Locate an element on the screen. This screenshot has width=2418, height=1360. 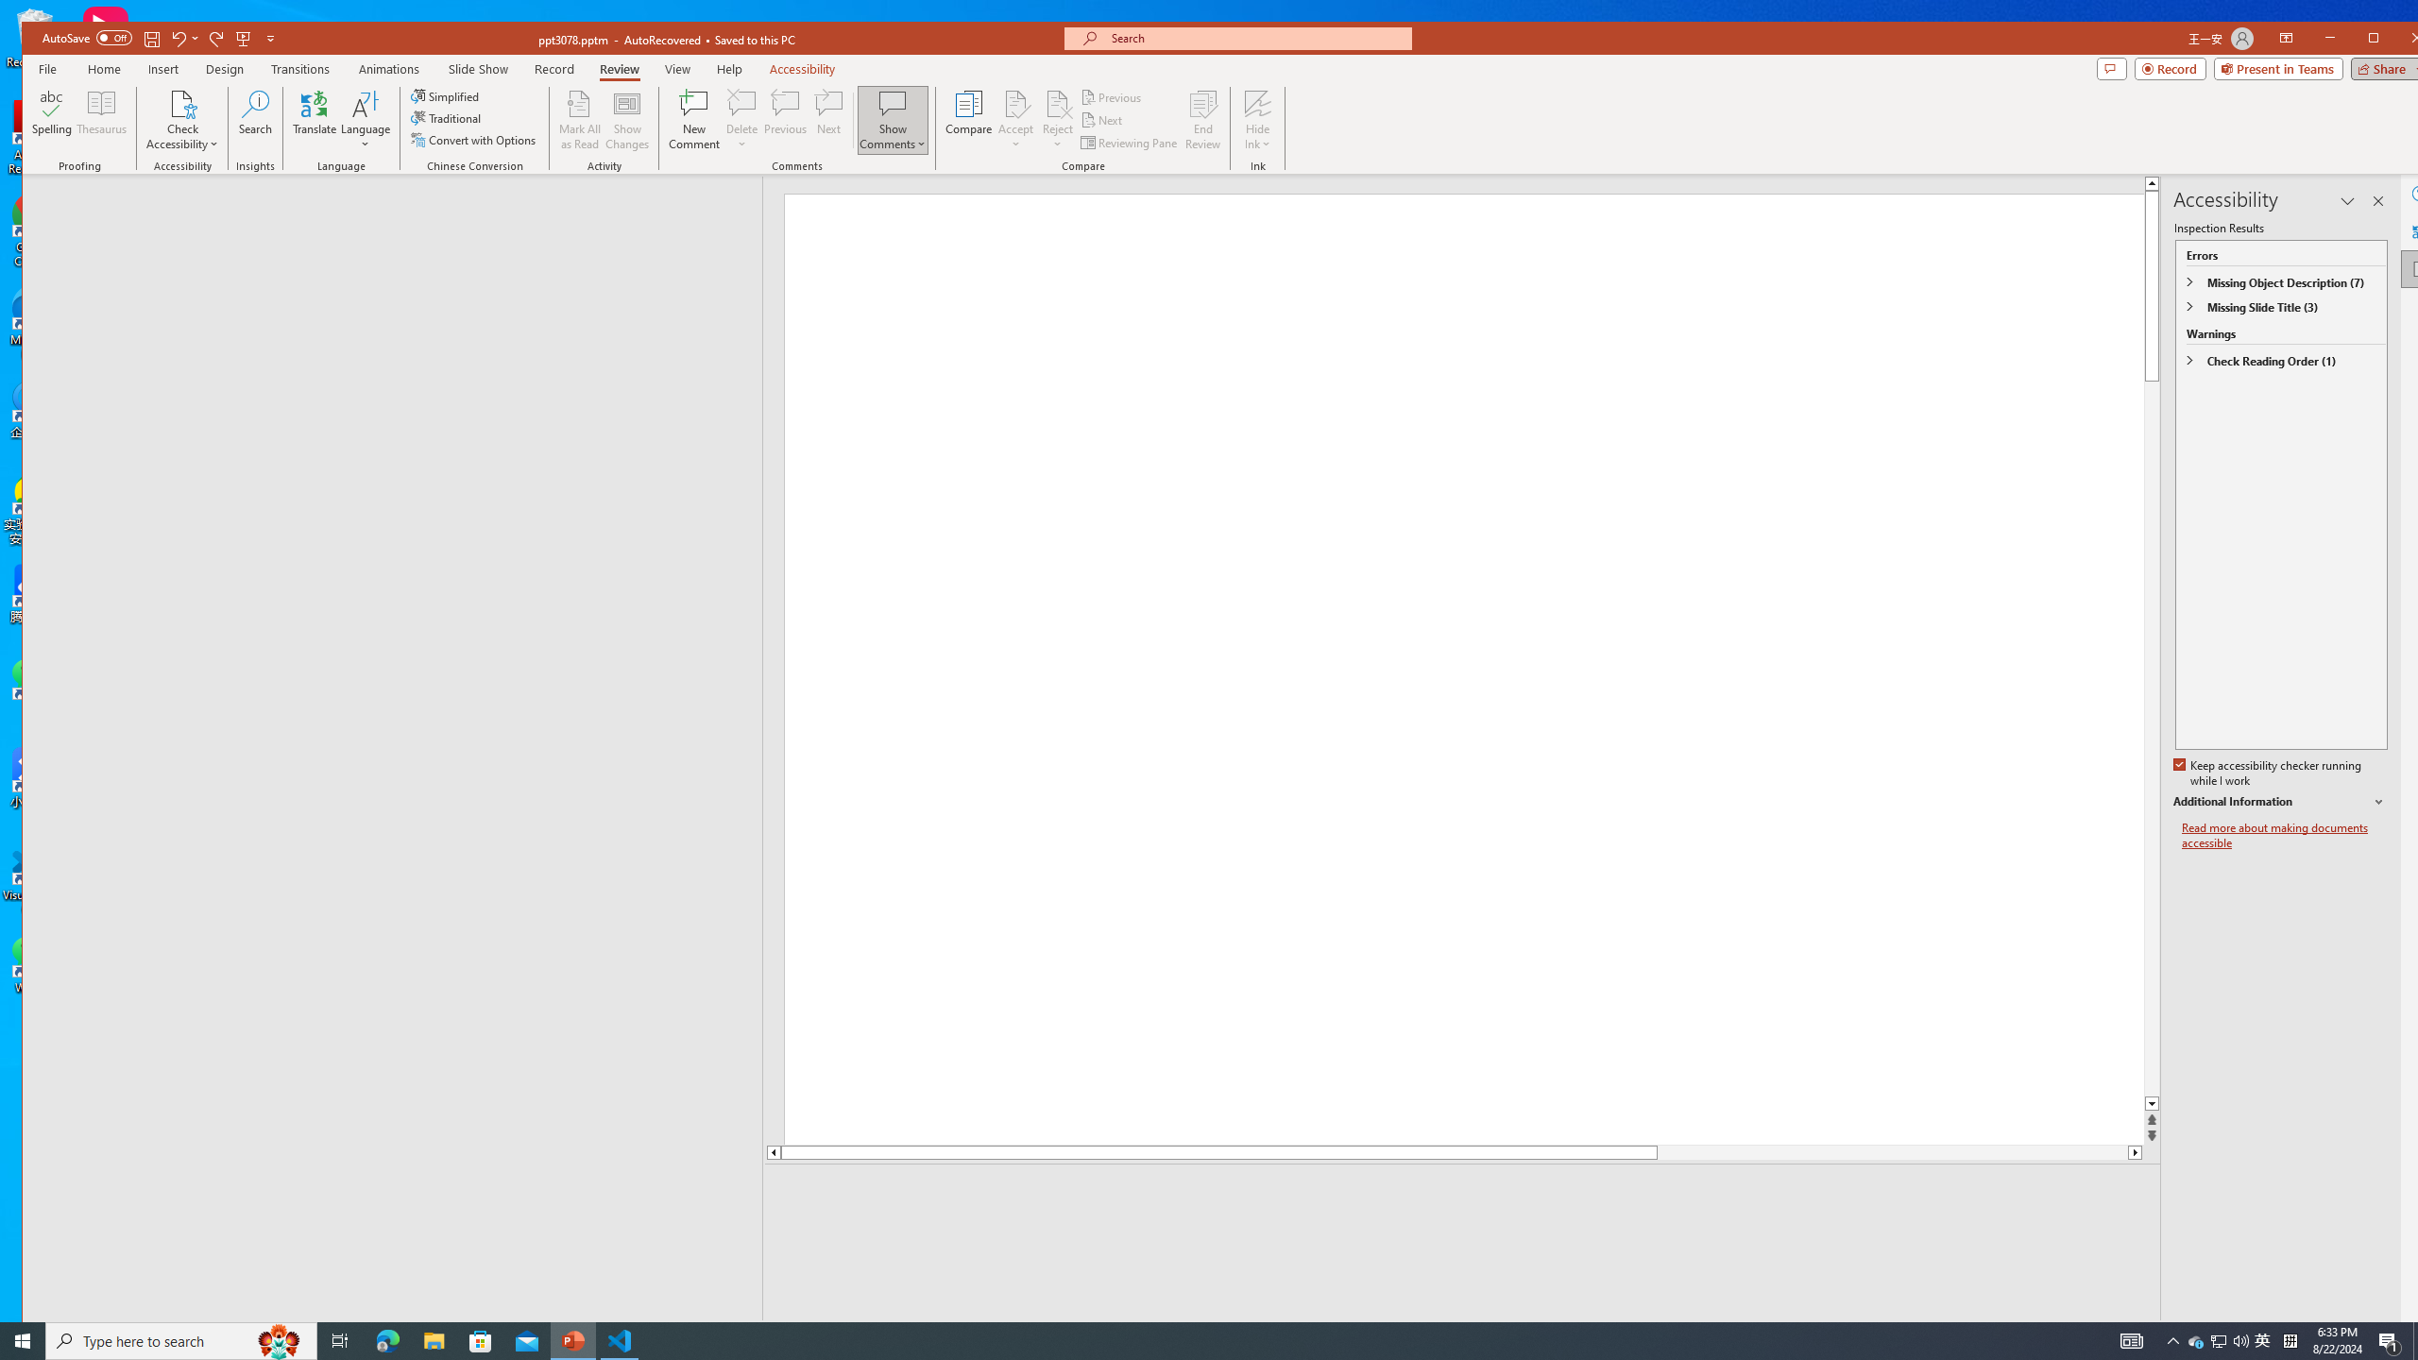
Zoom In is located at coordinates (2378, 1334).